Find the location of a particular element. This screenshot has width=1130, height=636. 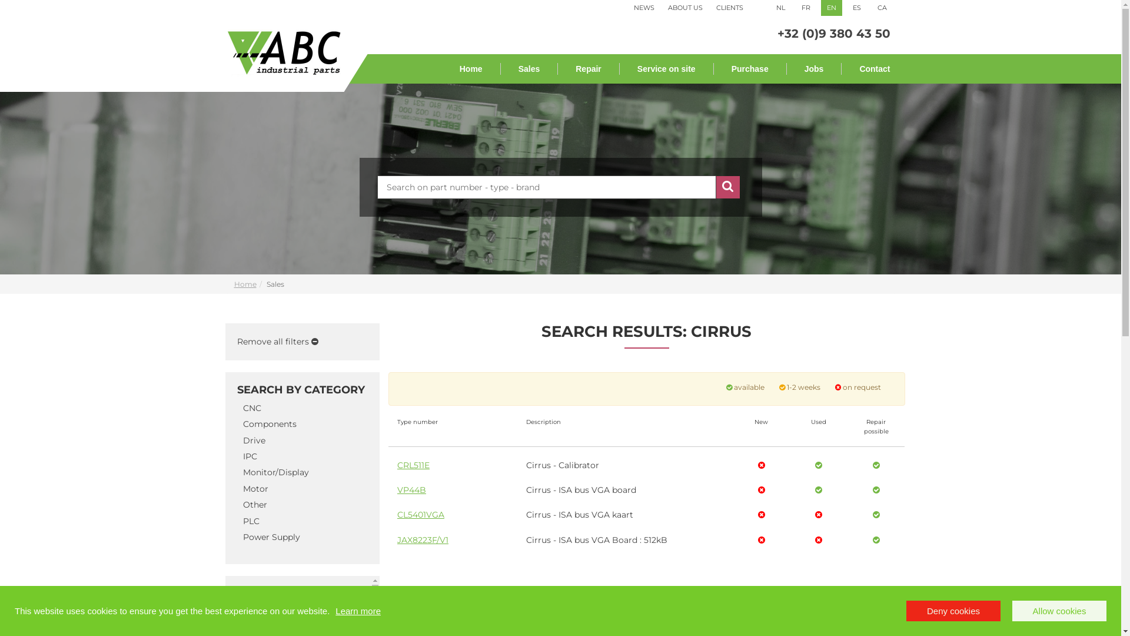

Power Supply is located at coordinates (271, 537).